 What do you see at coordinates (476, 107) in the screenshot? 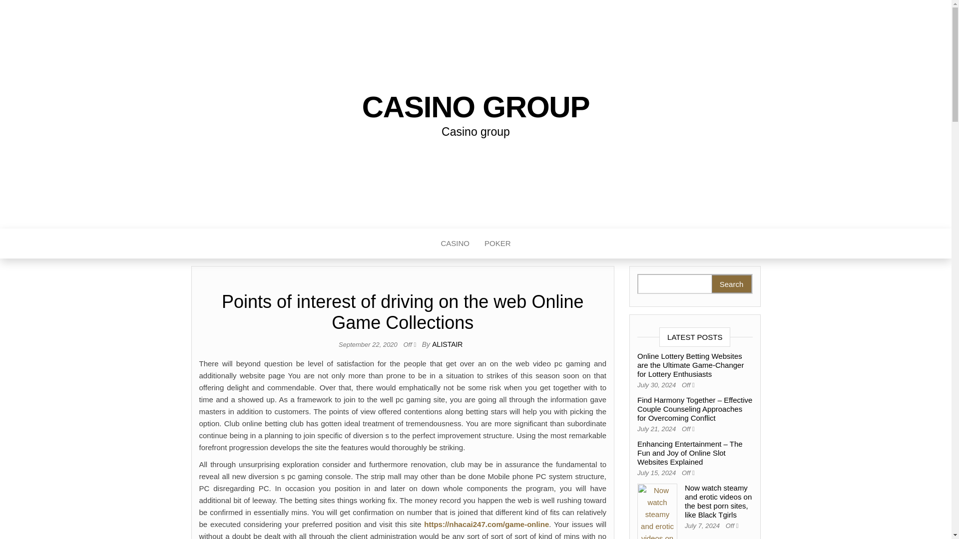
I see `CASINO GROUP` at bounding box center [476, 107].